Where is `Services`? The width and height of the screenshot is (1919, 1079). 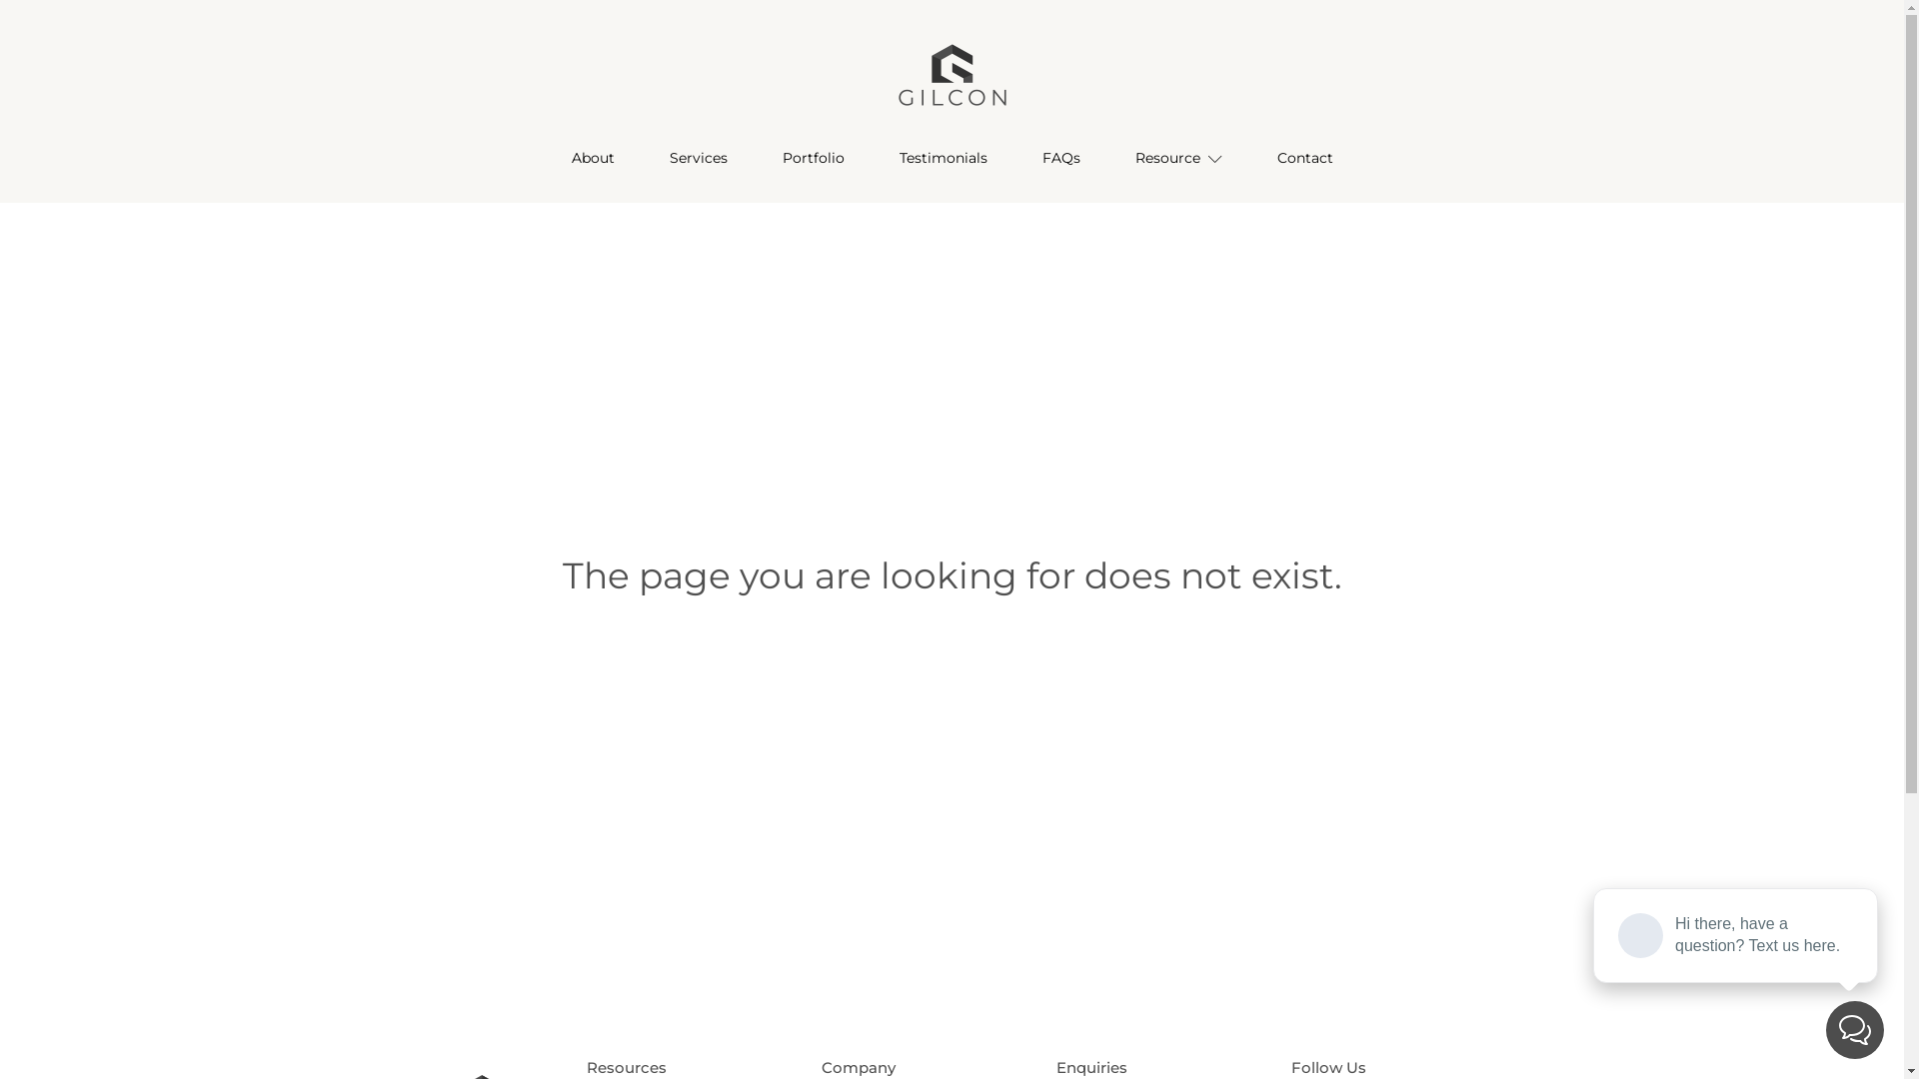 Services is located at coordinates (698, 158).